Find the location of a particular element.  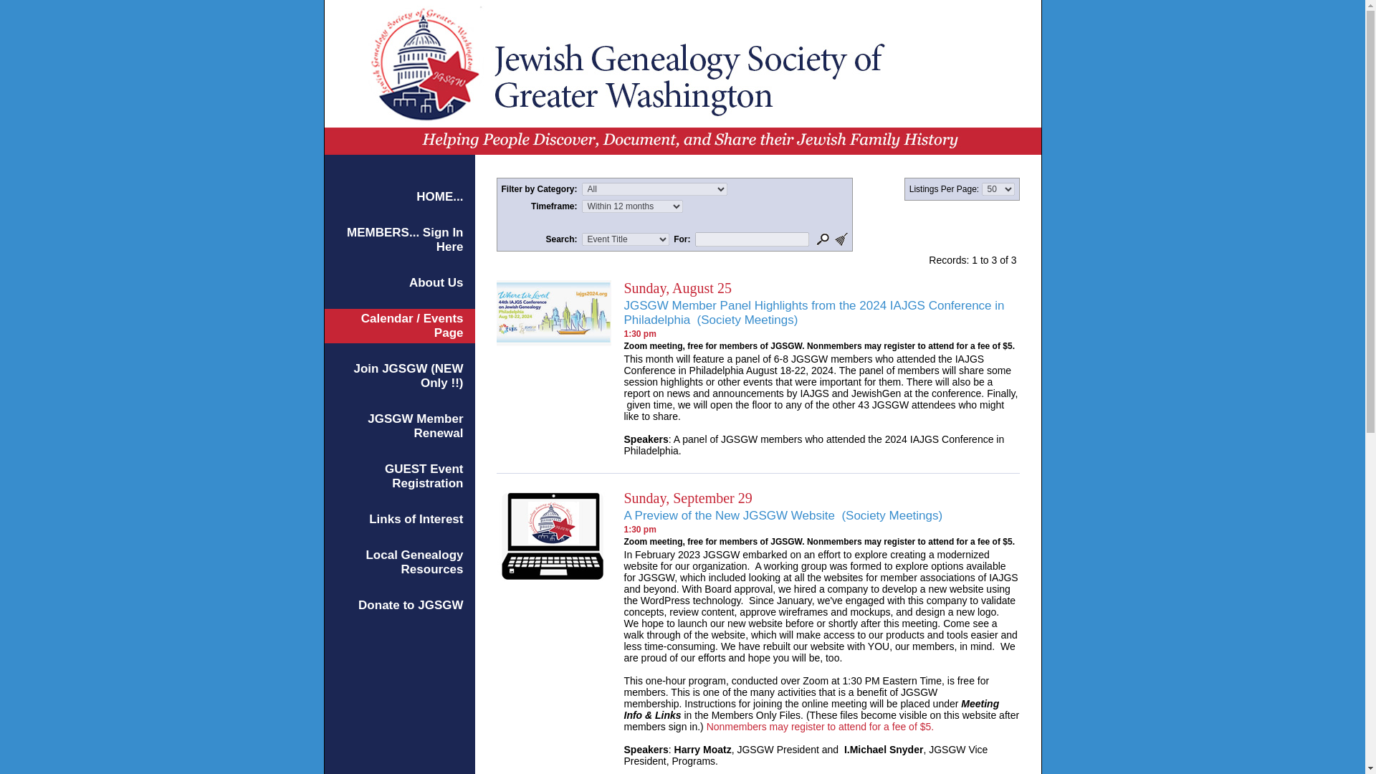

JGSGW Member Renewal is located at coordinates (414, 426).